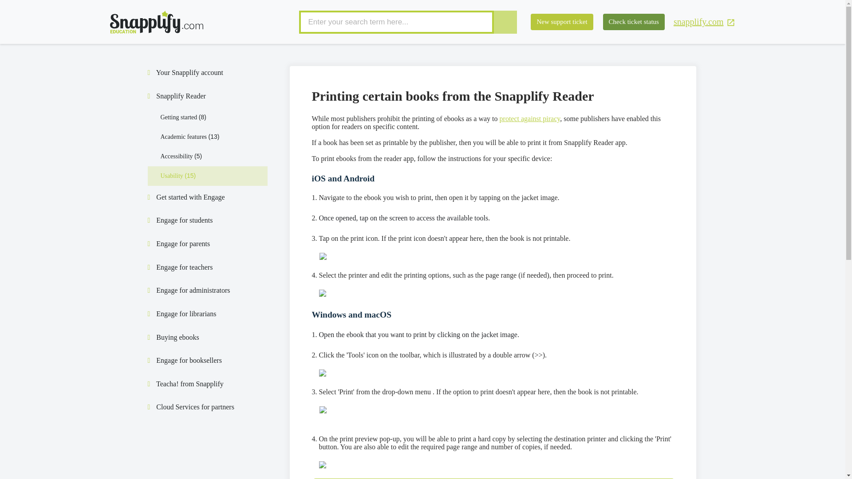 Image resolution: width=852 pixels, height=479 pixels. I want to click on Getting started 8, so click(183, 117).